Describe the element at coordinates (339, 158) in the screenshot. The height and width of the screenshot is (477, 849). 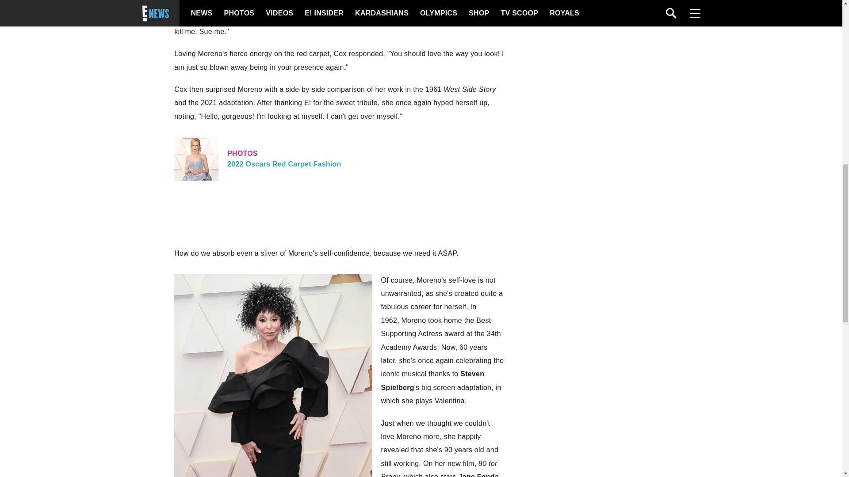
I see `I just love the way I look` at that location.